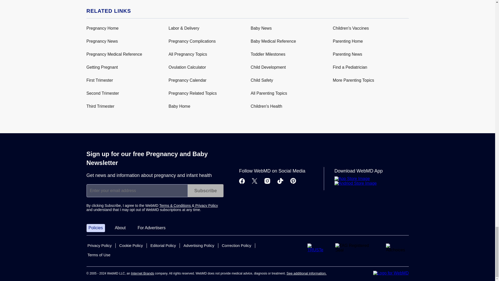 The height and width of the screenshot is (281, 499). I want to click on WebMD: Better information. Better health., so click(391, 273).